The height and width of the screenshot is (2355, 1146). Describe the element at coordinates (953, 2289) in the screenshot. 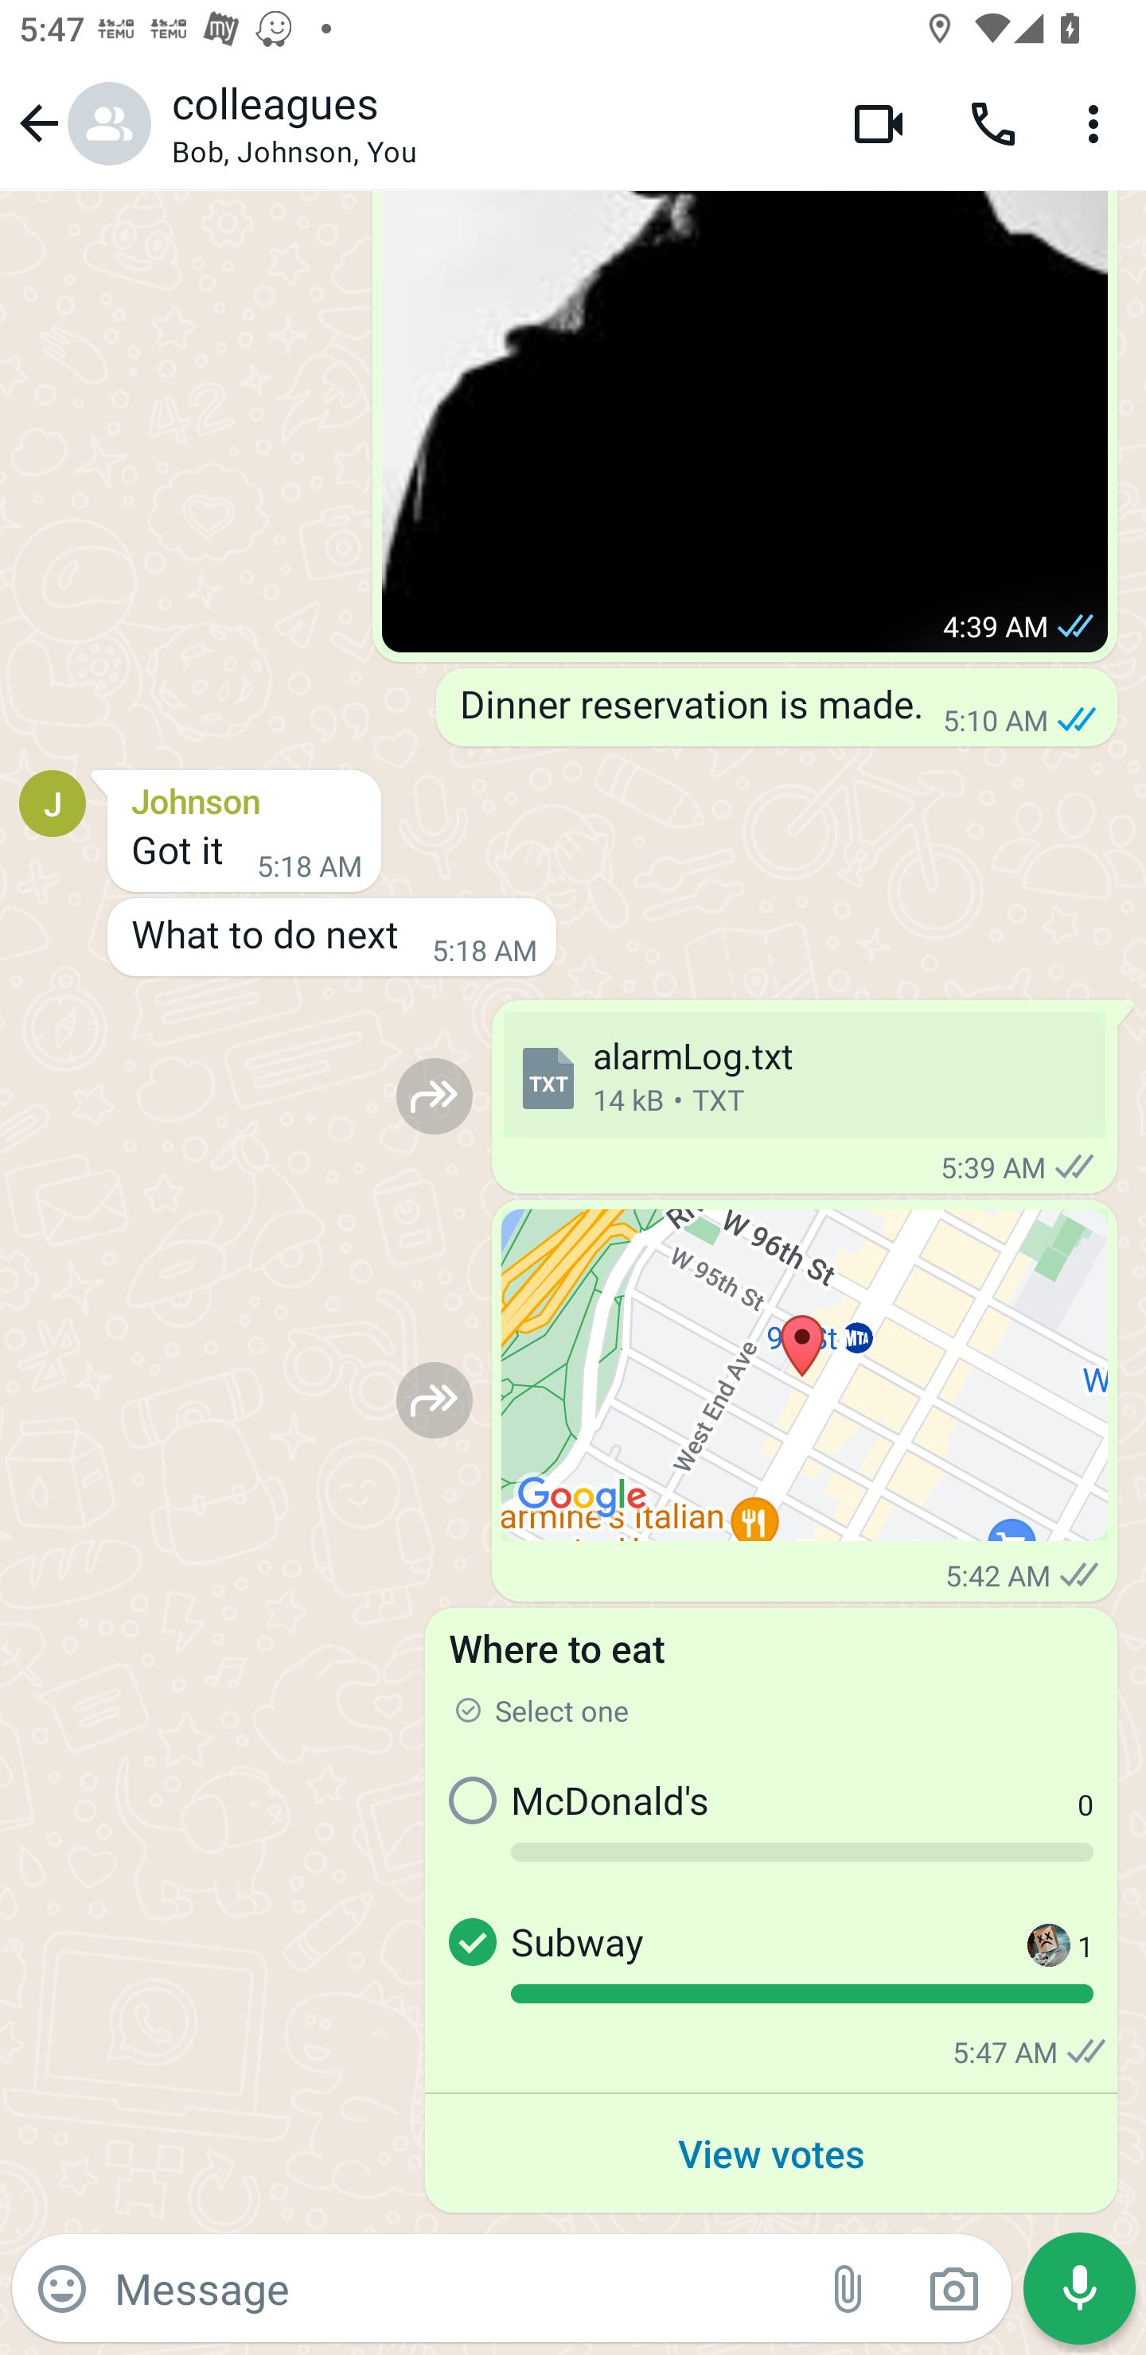

I see `Camera` at that location.